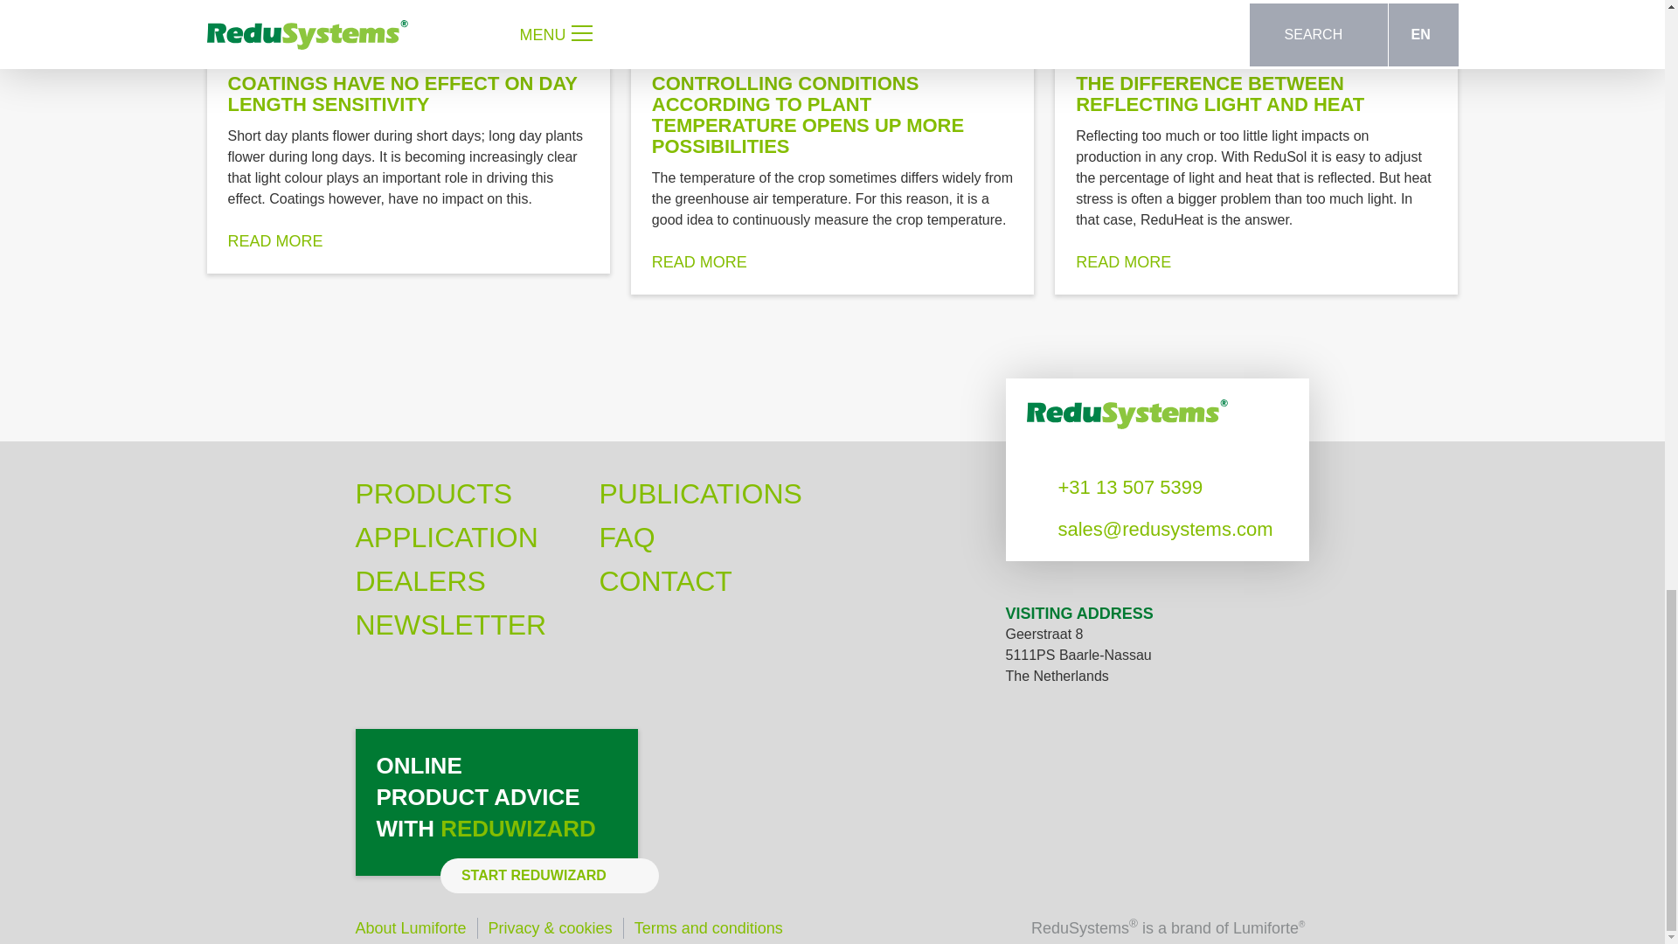  Describe the element at coordinates (549, 875) in the screenshot. I see `START REDUWIZARD` at that location.